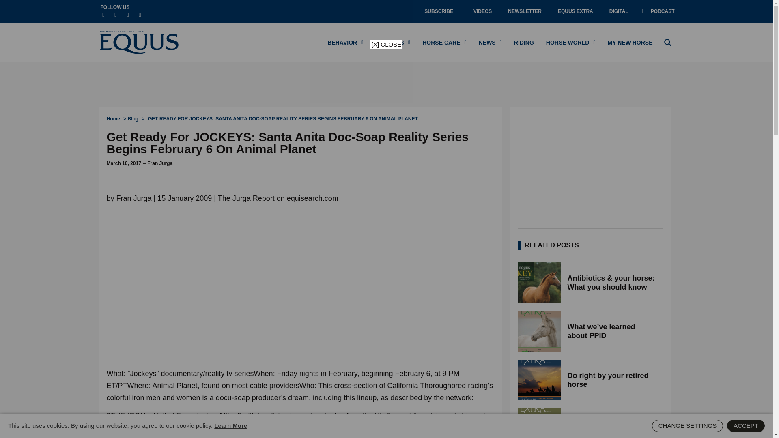  What do you see at coordinates (441, 11) in the screenshot?
I see `SUBSCRIBE` at bounding box center [441, 11].